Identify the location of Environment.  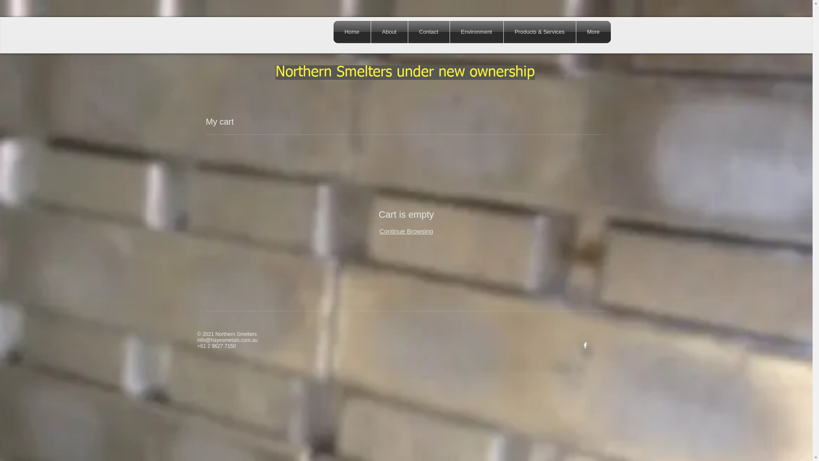
(476, 32).